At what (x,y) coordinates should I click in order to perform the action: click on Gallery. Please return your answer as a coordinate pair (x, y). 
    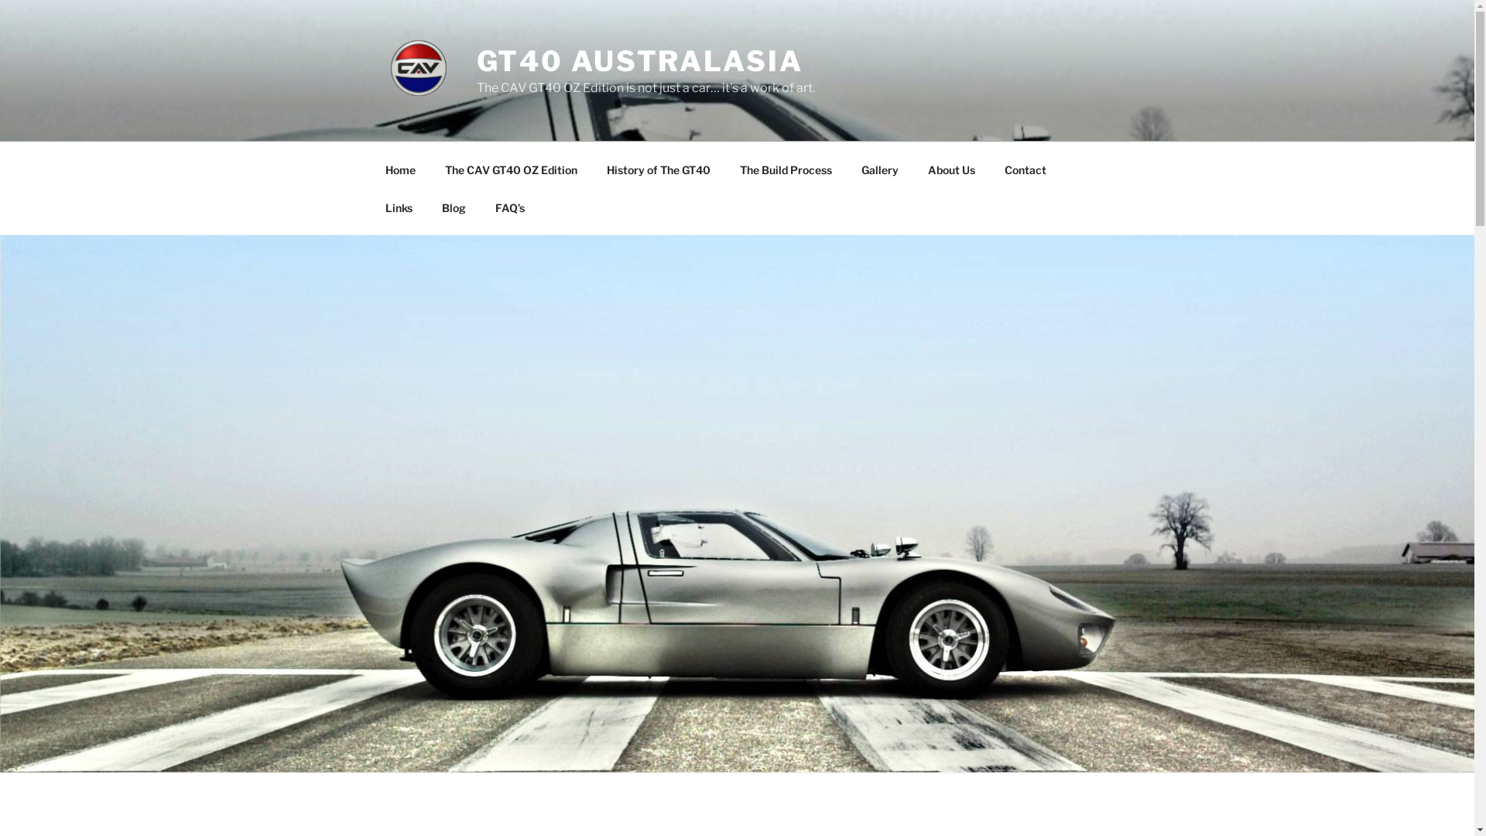
    Looking at the image, I should click on (881, 169).